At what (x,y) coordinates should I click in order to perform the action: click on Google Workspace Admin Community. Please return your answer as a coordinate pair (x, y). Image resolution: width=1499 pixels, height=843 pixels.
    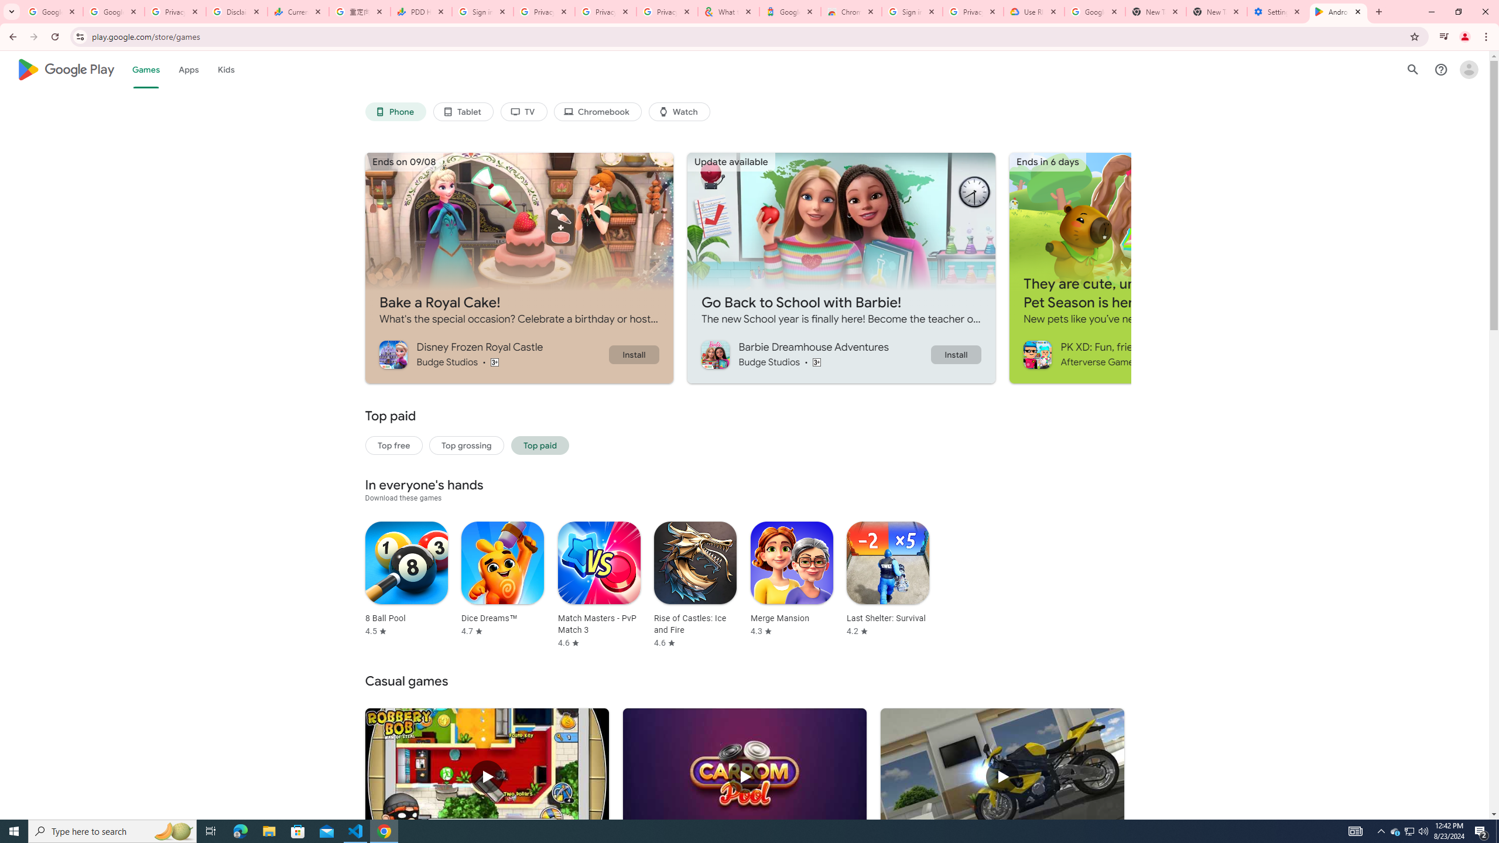
    Looking at the image, I should click on (53, 12).